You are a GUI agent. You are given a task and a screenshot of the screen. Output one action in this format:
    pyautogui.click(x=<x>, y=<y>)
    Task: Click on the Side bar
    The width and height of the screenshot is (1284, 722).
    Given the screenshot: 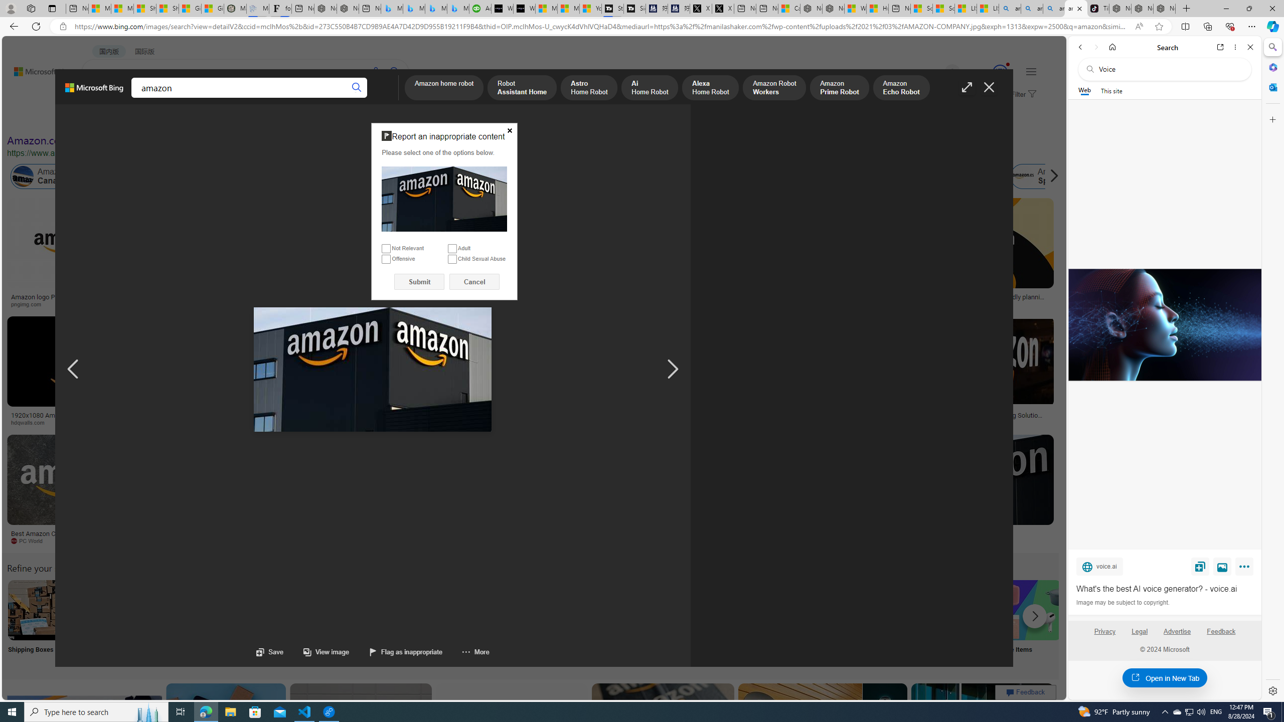 What is the action you would take?
    pyautogui.click(x=1273, y=369)
    